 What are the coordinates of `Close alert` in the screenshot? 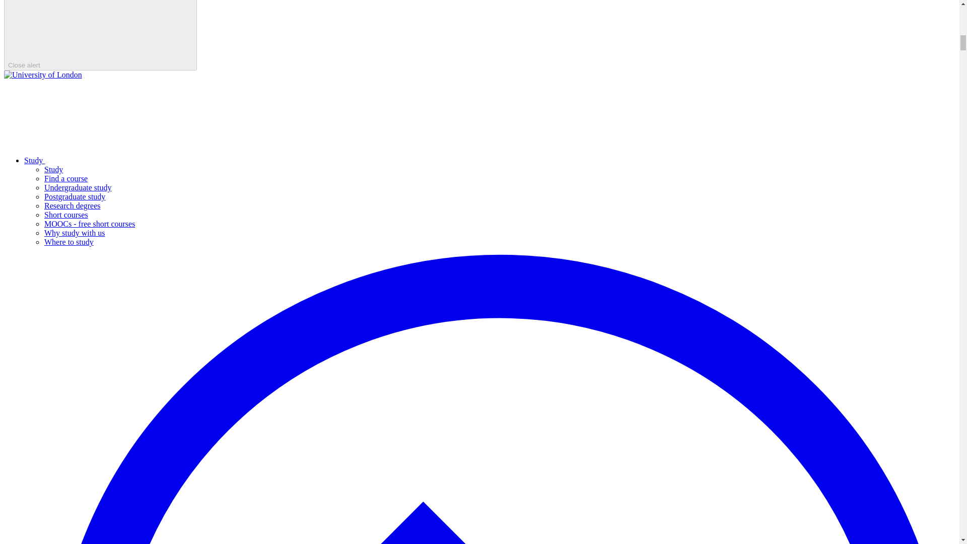 It's located at (100, 35).